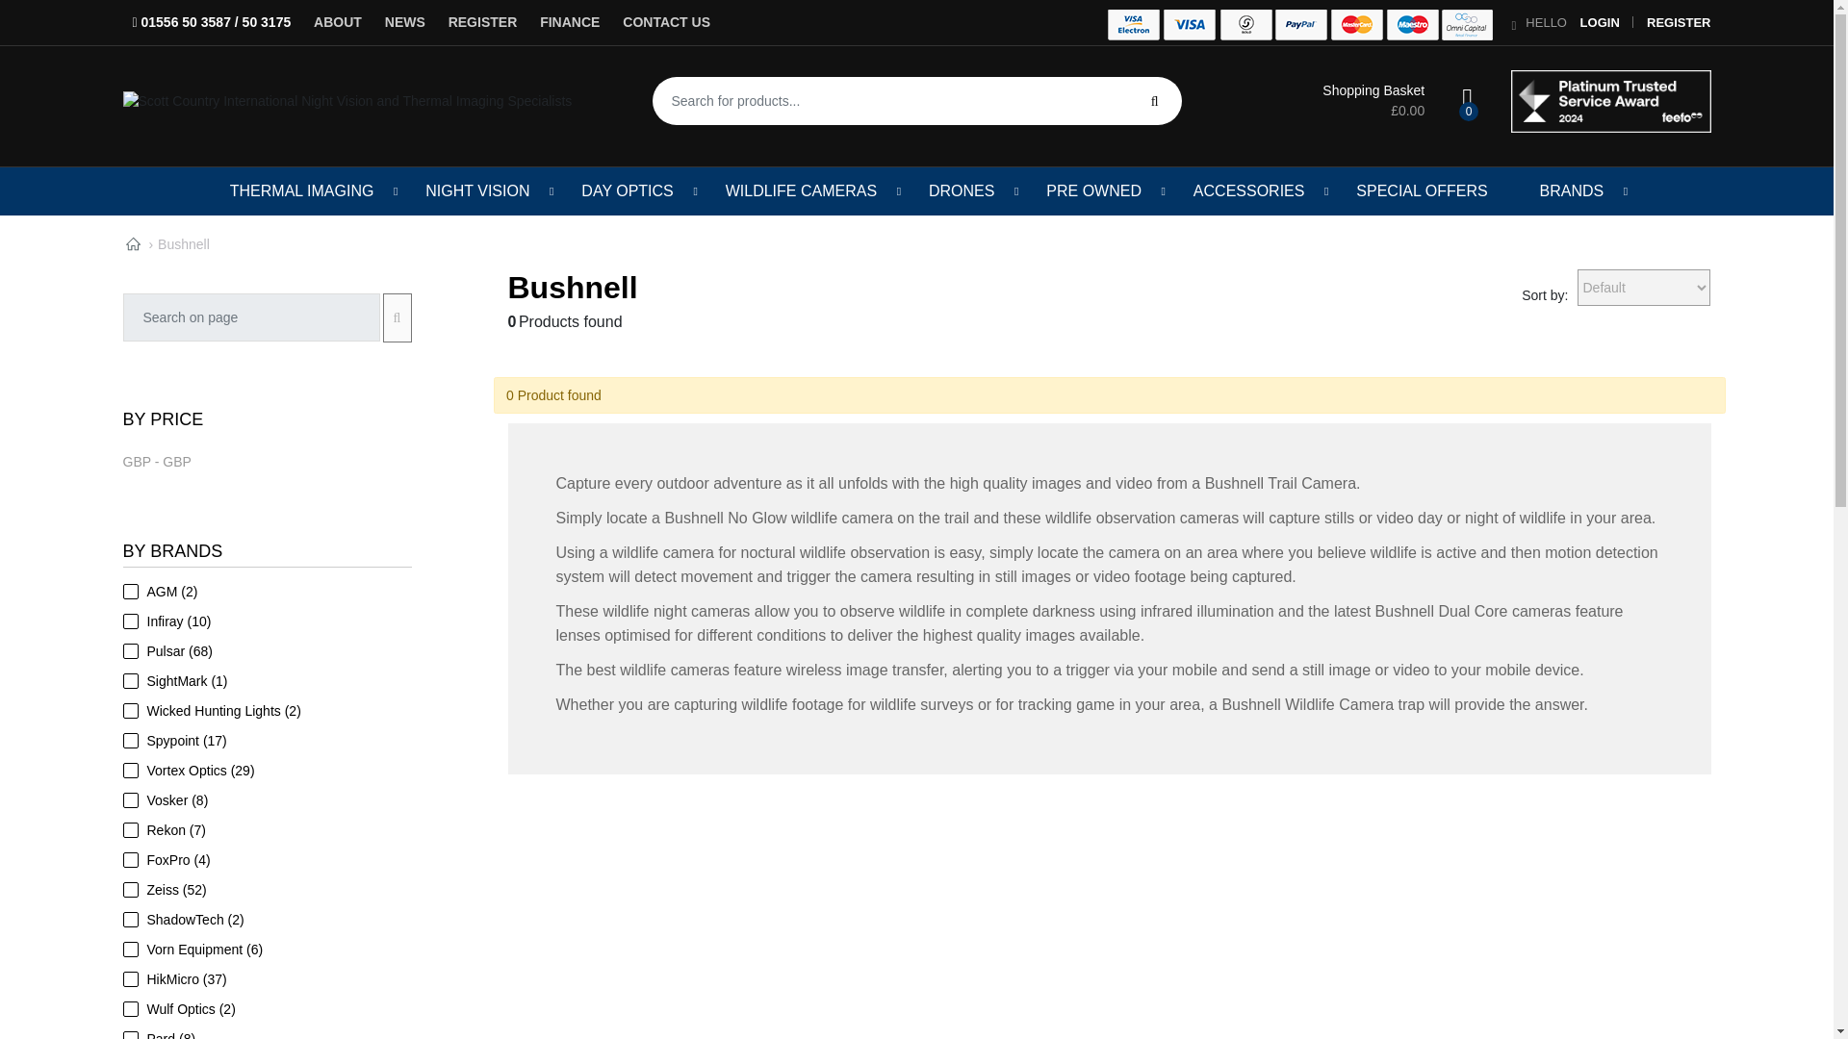 The width and height of the screenshot is (1848, 1039). Describe the element at coordinates (1600, 23) in the screenshot. I see `LOGIN` at that location.